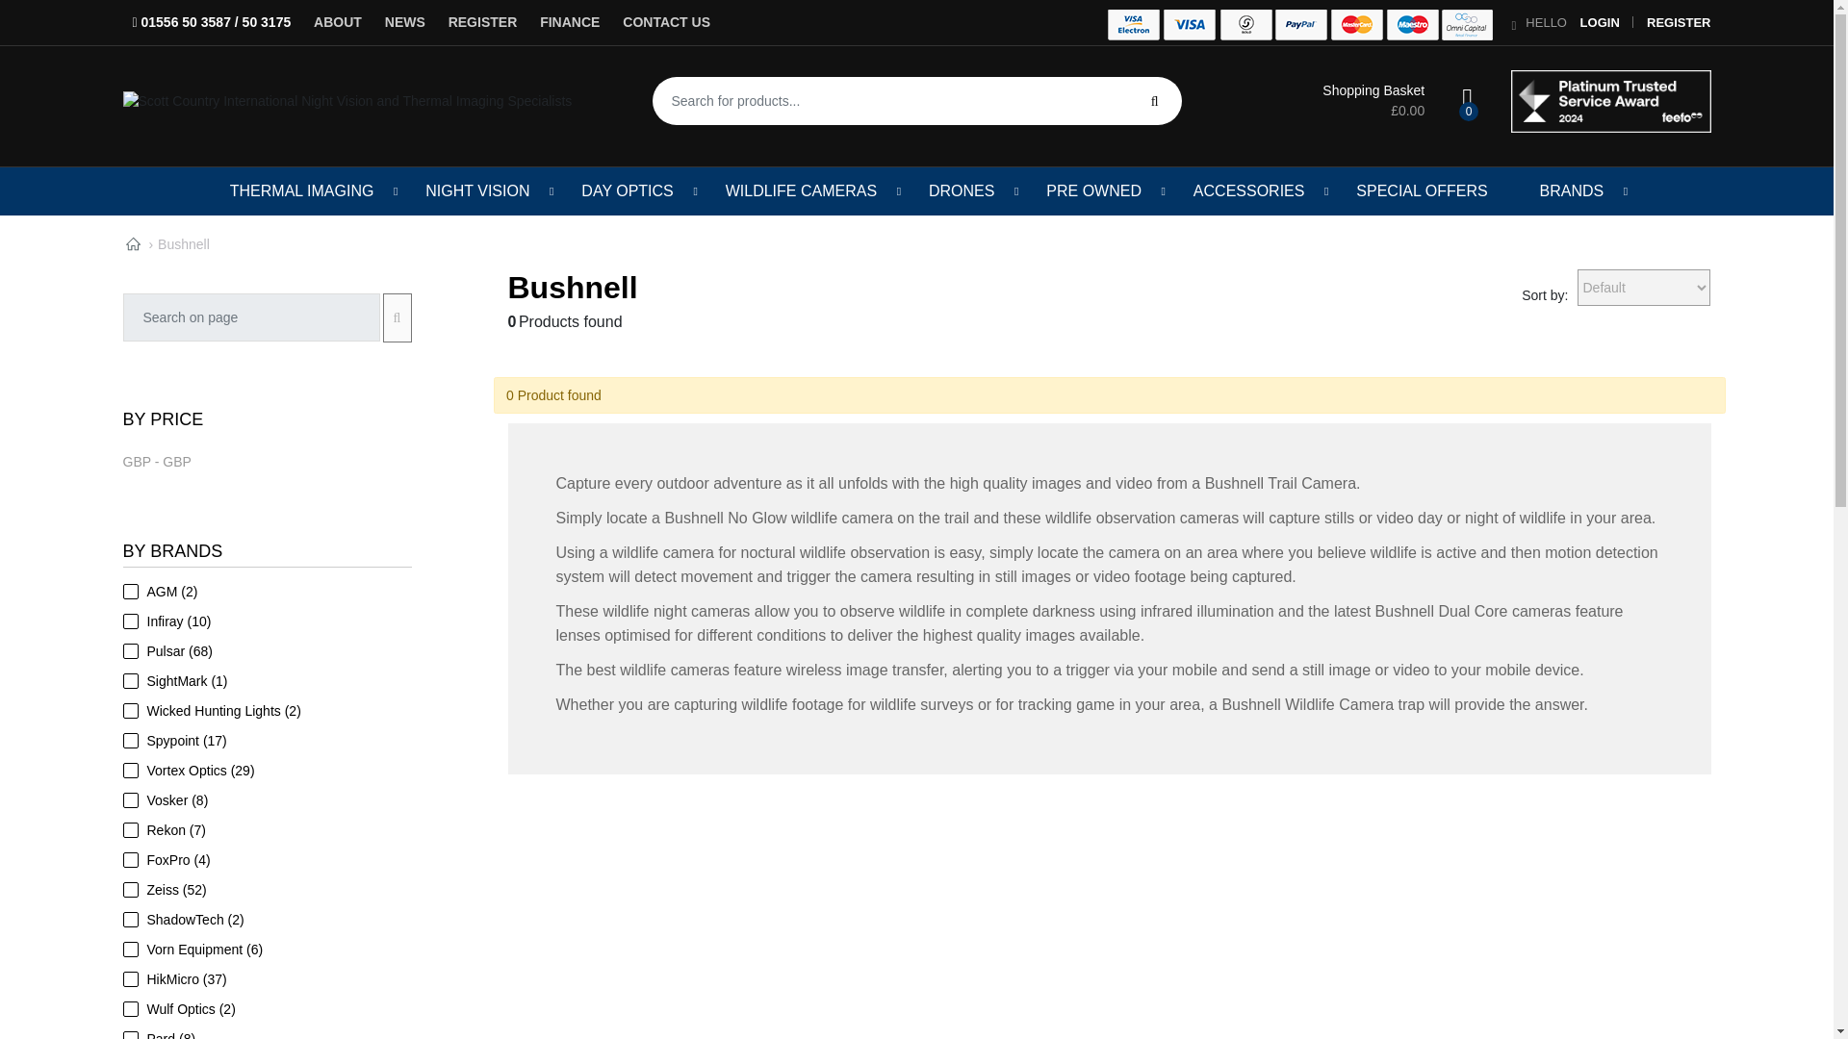 The width and height of the screenshot is (1848, 1039). Describe the element at coordinates (1600, 23) in the screenshot. I see `LOGIN` at that location.